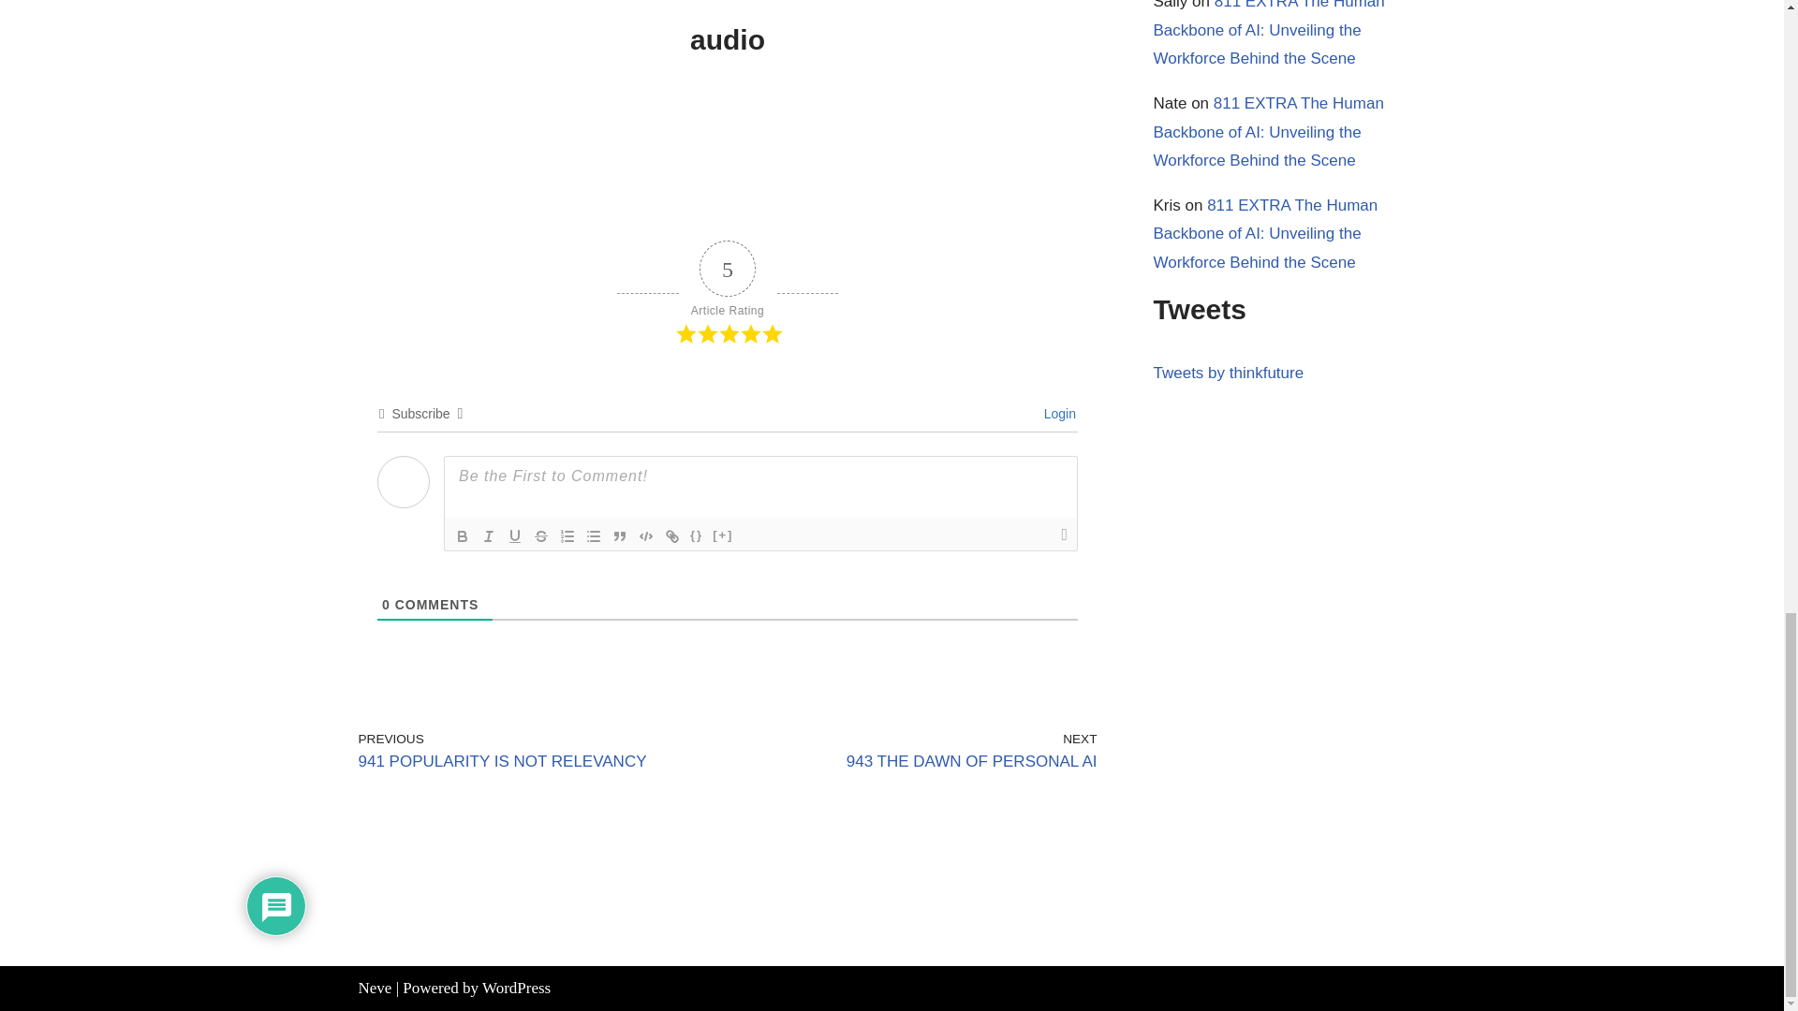 Image resolution: width=1798 pixels, height=1011 pixels. What do you see at coordinates (515, 535) in the screenshot?
I see `Underline` at bounding box center [515, 535].